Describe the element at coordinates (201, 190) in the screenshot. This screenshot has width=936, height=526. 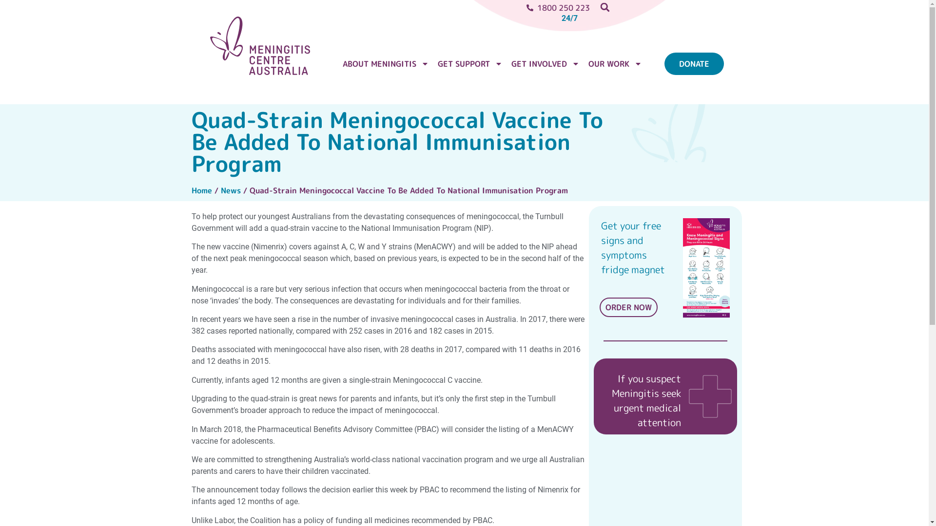
I see `Home` at that location.